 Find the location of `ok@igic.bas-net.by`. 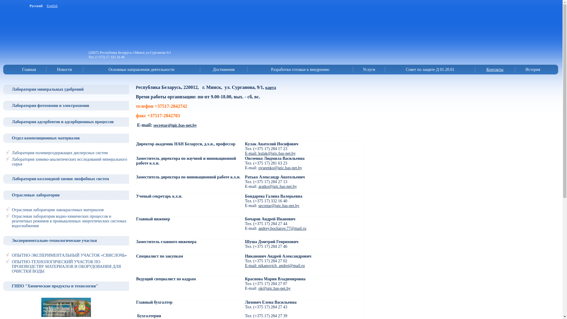

ok@igic.bas-net.by is located at coordinates (274, 288).